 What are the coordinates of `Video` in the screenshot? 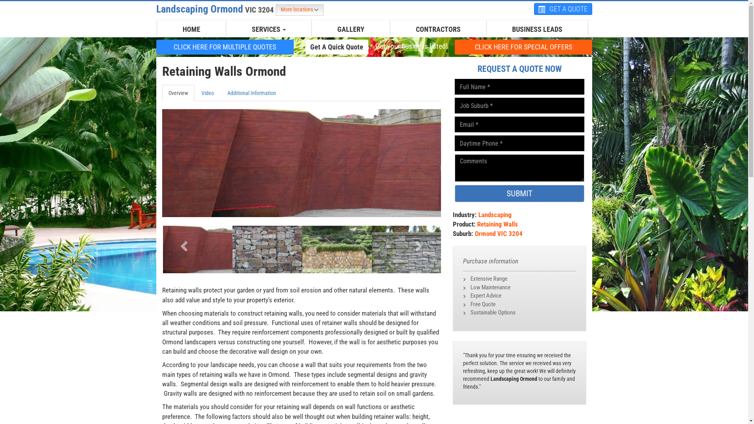 It's located at (207, 93).